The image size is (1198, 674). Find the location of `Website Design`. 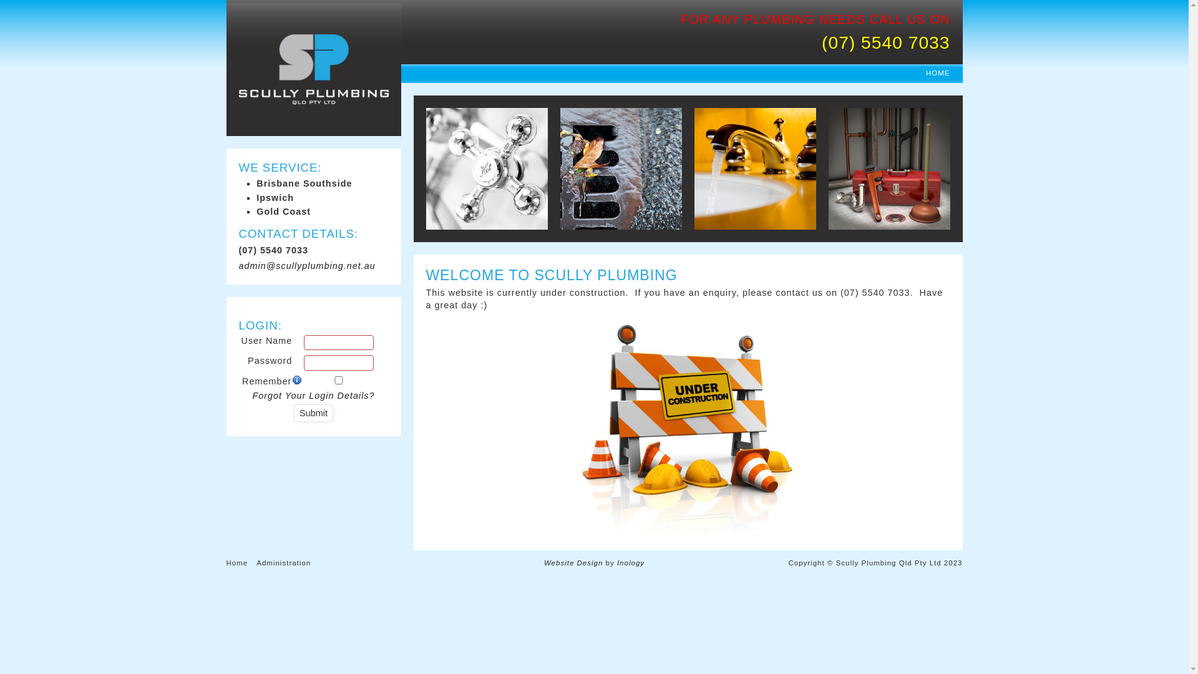

Website Design is located at coordinates (573, 563).